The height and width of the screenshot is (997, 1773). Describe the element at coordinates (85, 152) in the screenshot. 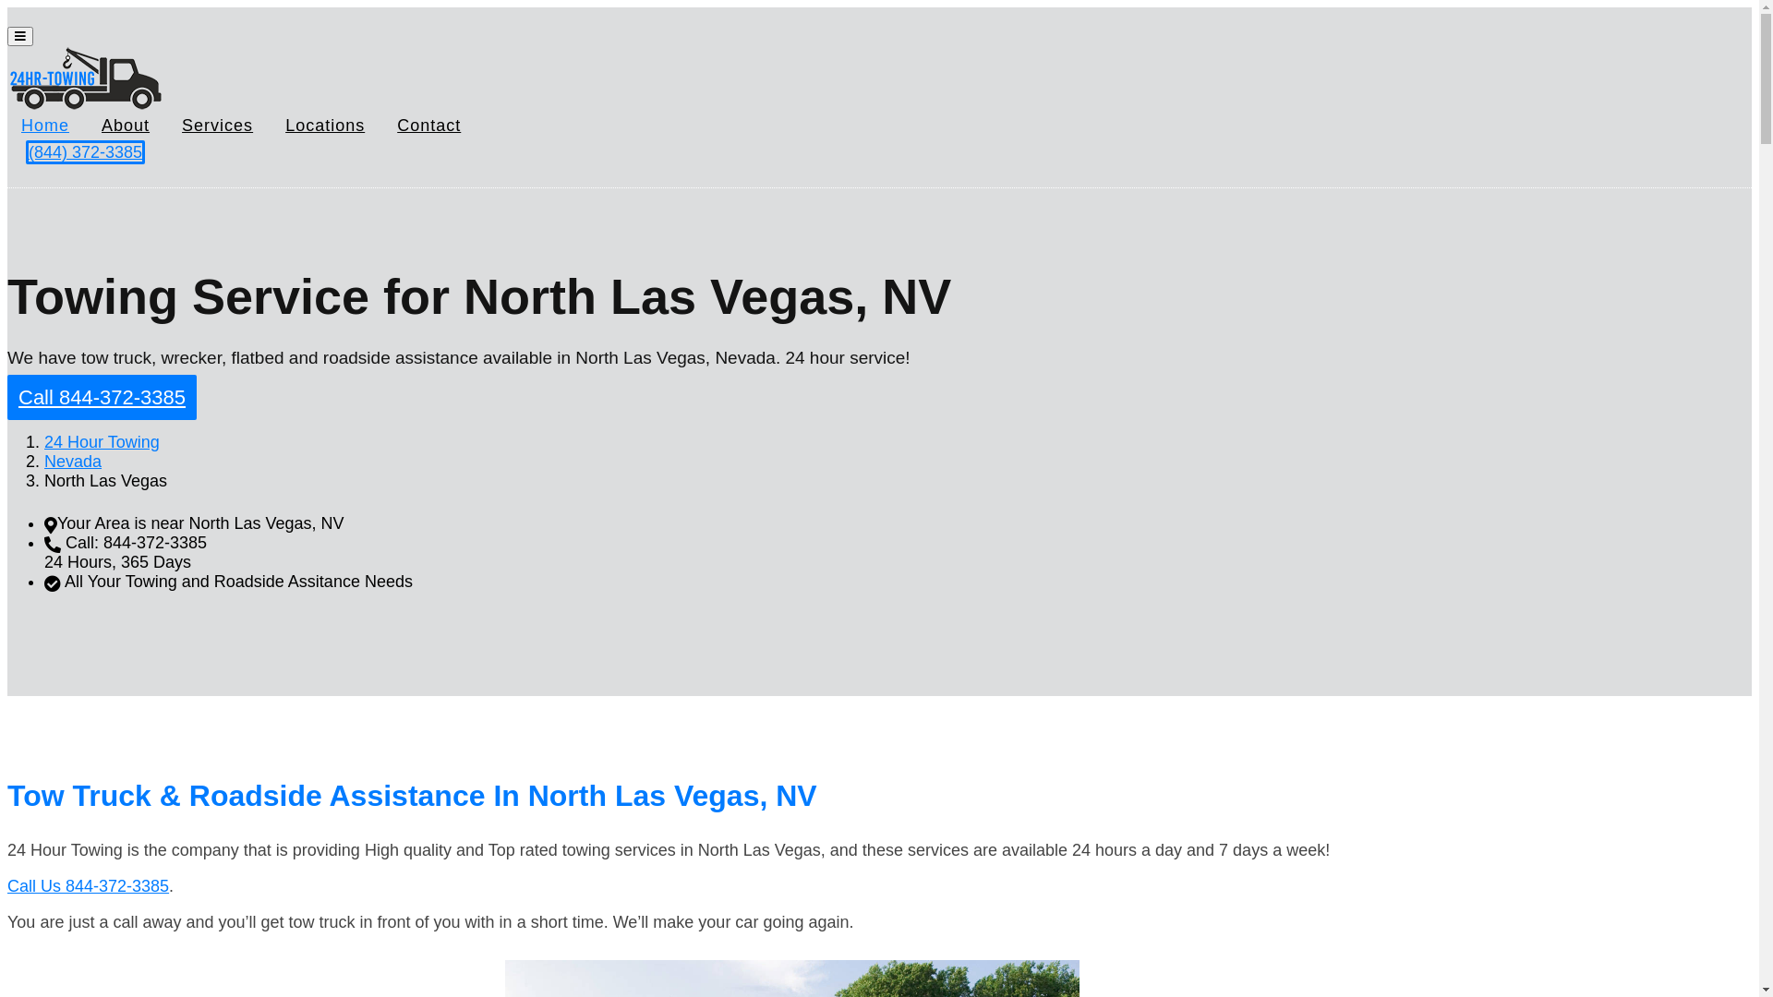

I see `(844) 372-3385` at that location.